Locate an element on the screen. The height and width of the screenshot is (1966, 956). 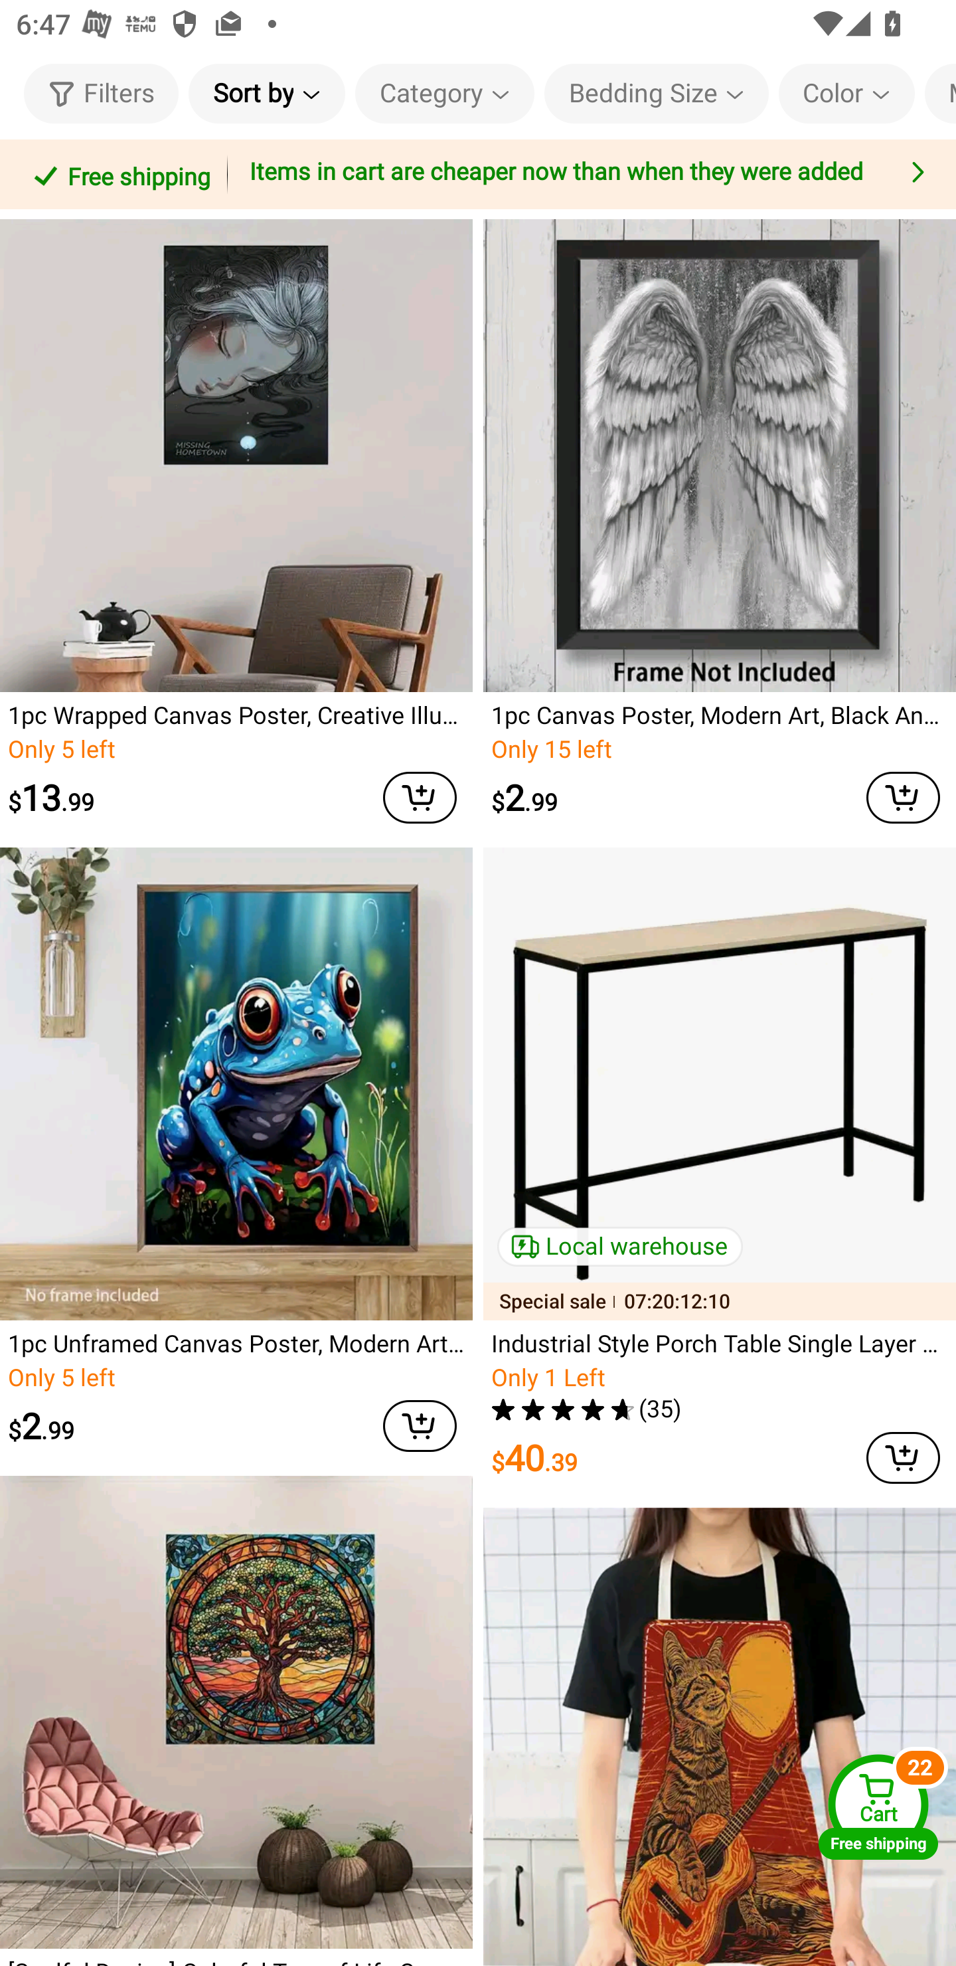
cart delete is located at coordinates (903, 1457).